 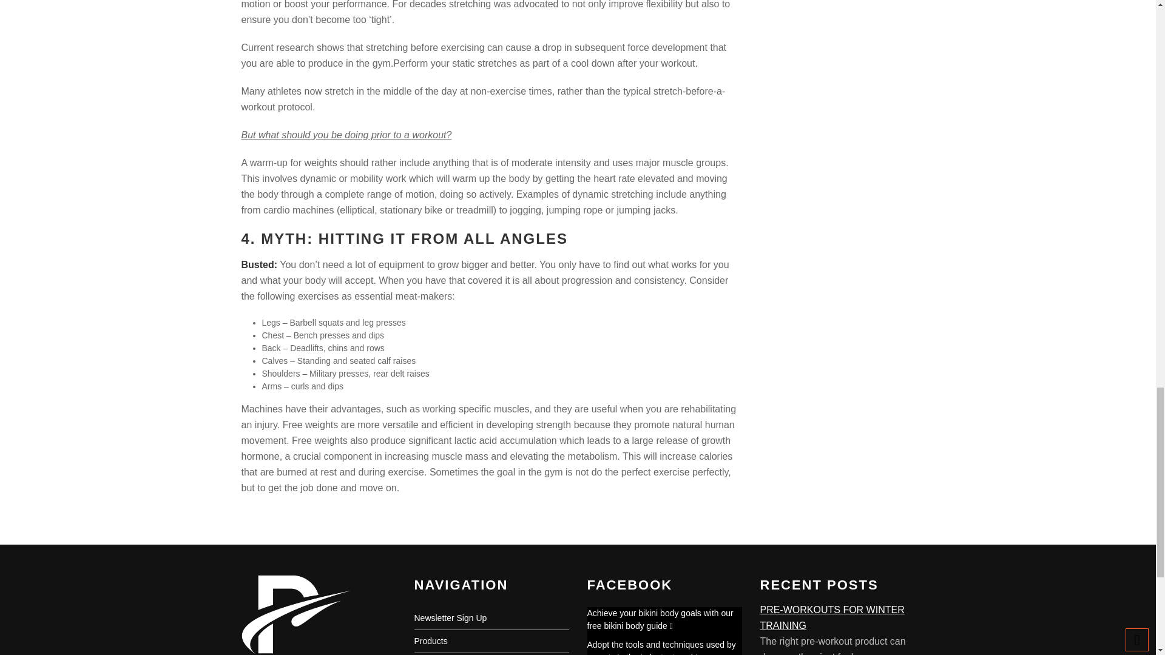 What do you see at coordinates (430, 640) in the screenshot?
I see `Products` at bounding box center [430, 640].